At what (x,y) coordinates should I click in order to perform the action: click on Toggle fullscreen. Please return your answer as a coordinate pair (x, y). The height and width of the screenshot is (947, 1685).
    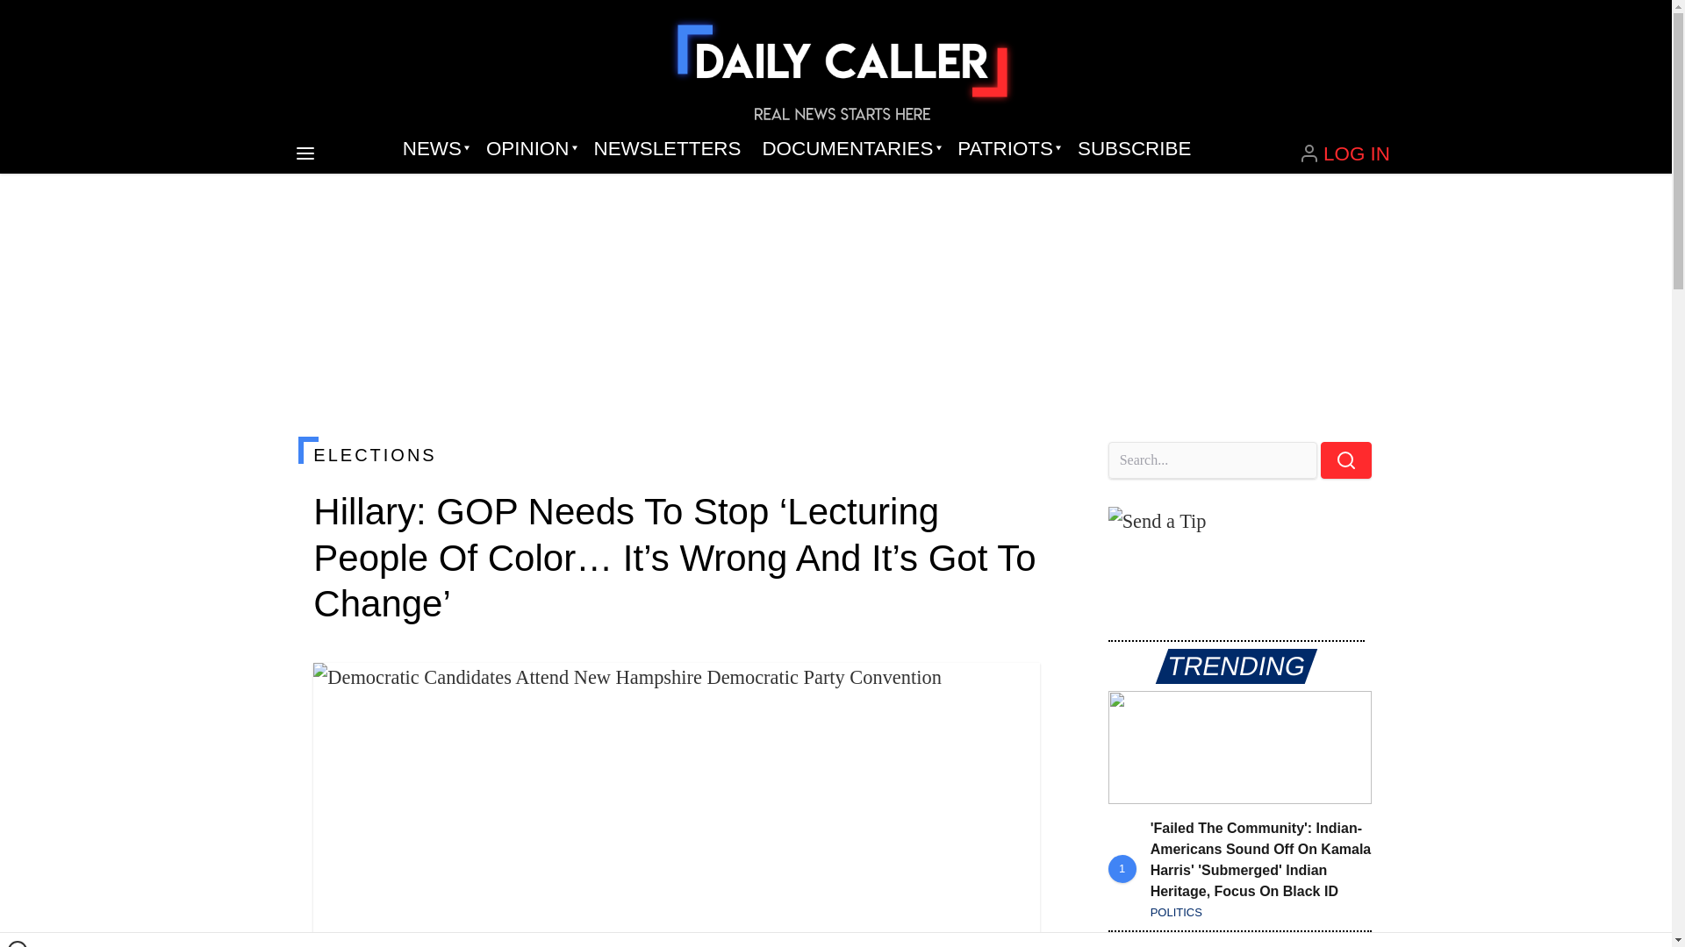
    Looking at the image, I should click on (1013, 690).